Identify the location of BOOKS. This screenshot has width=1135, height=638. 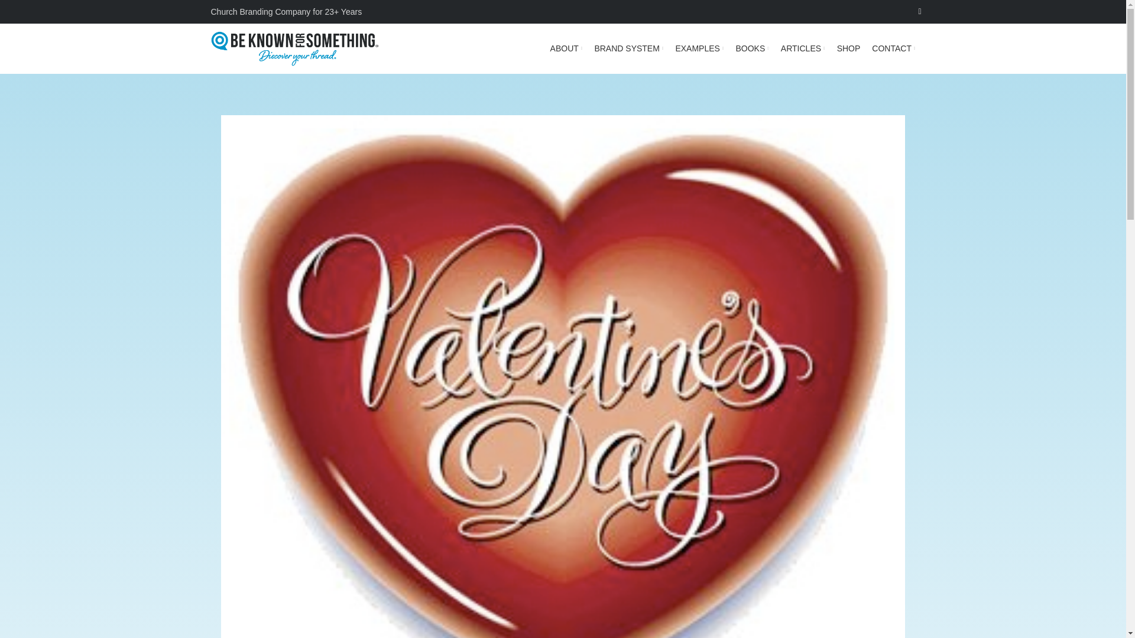
(752, 48).